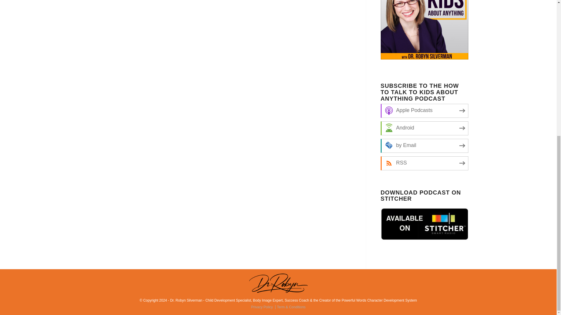 Image resolution: width=561 pixels, height=315 pixels. Describe the element at coordinates (263, 307) in the screenshot. I see `Privacy Policy` at that location.